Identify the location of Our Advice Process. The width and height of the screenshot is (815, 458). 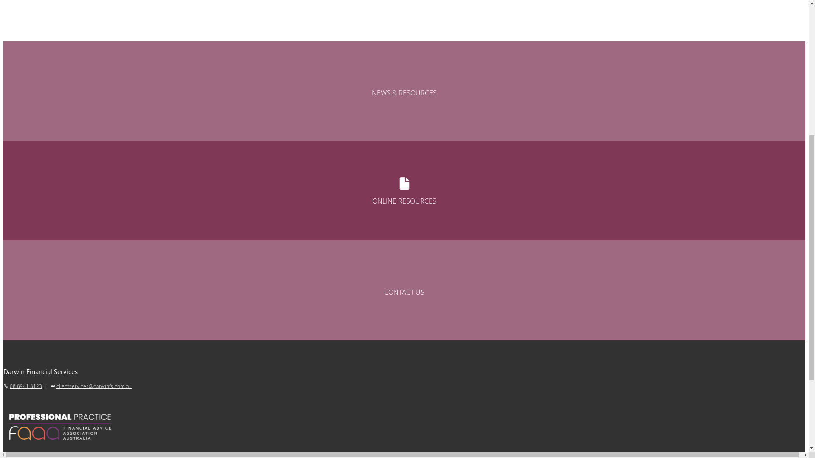
(638, 202).